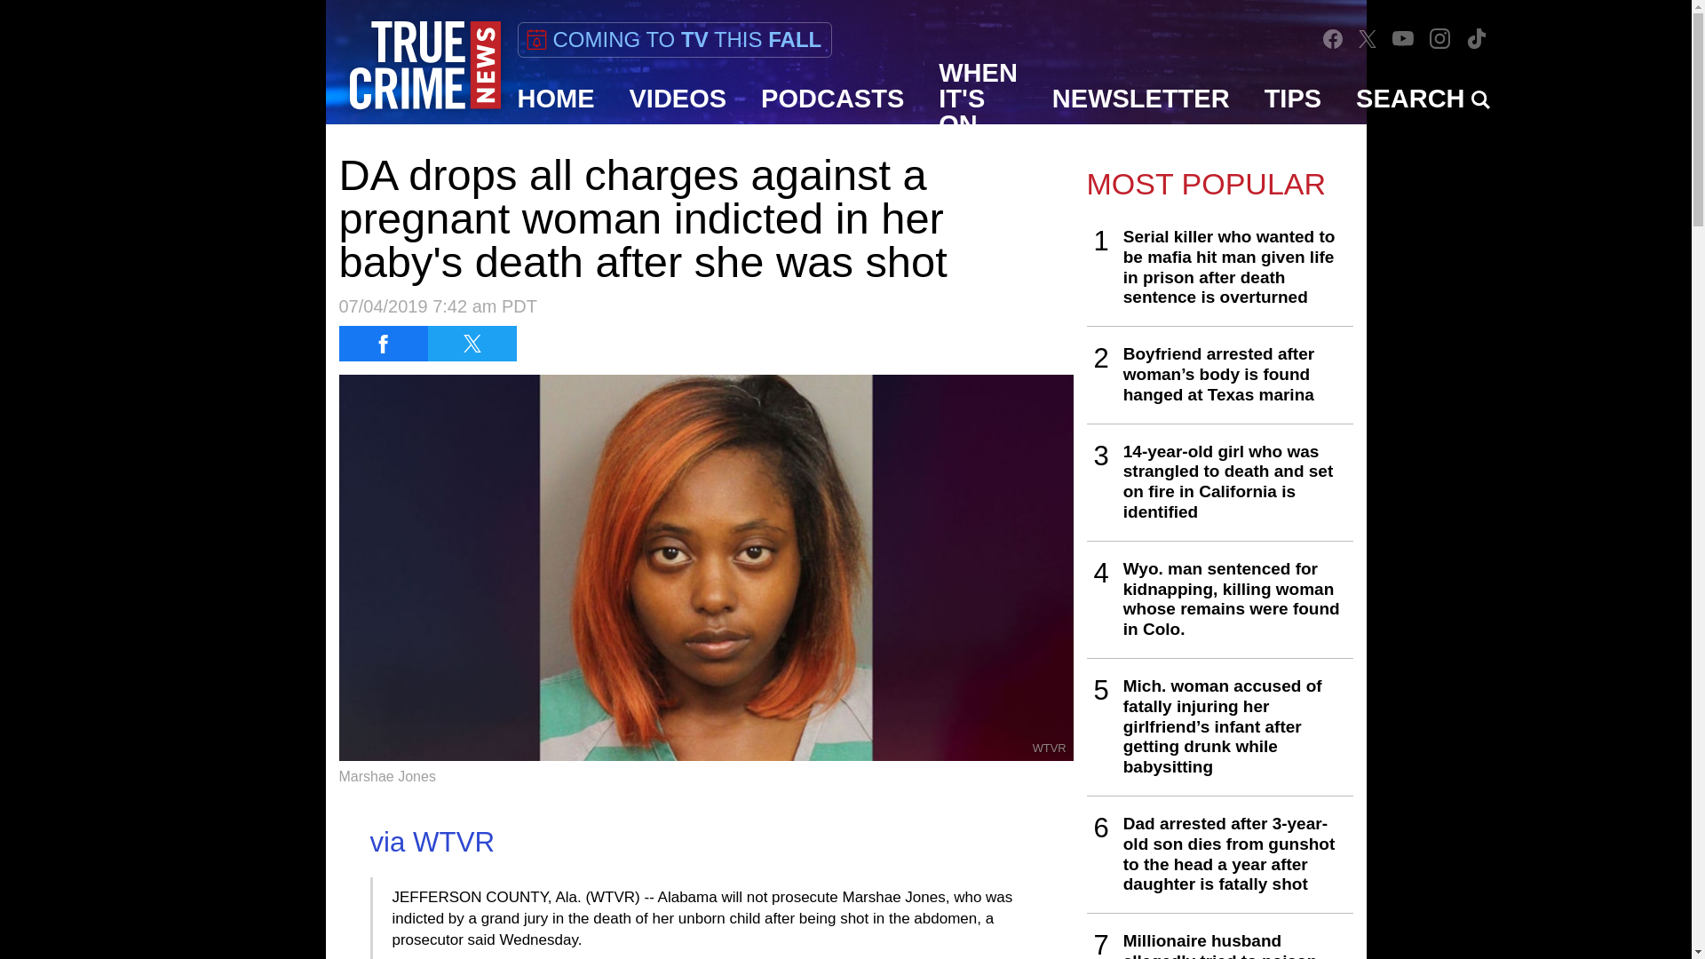 Image resolution: width=1705 pixels, height=959 pixels. Describe the element at coordinates (1476, 39) in the screenshot. I see `TikTok` at that location.